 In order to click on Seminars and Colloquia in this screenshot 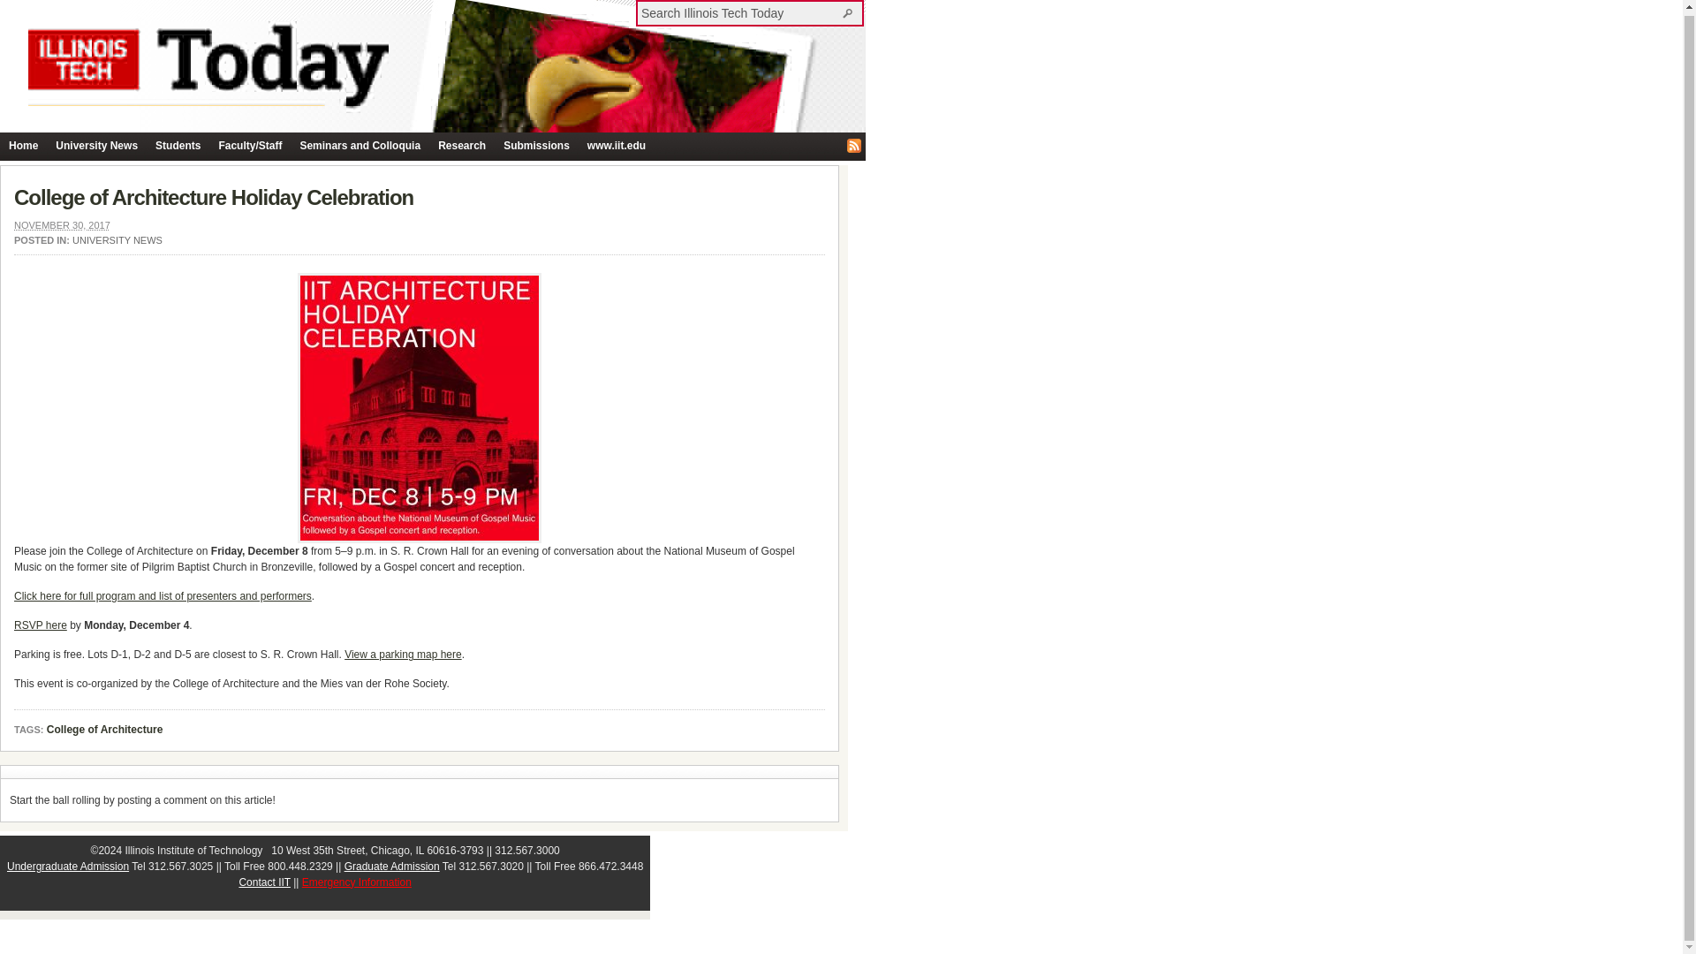, I will do `click(359, 147)`.